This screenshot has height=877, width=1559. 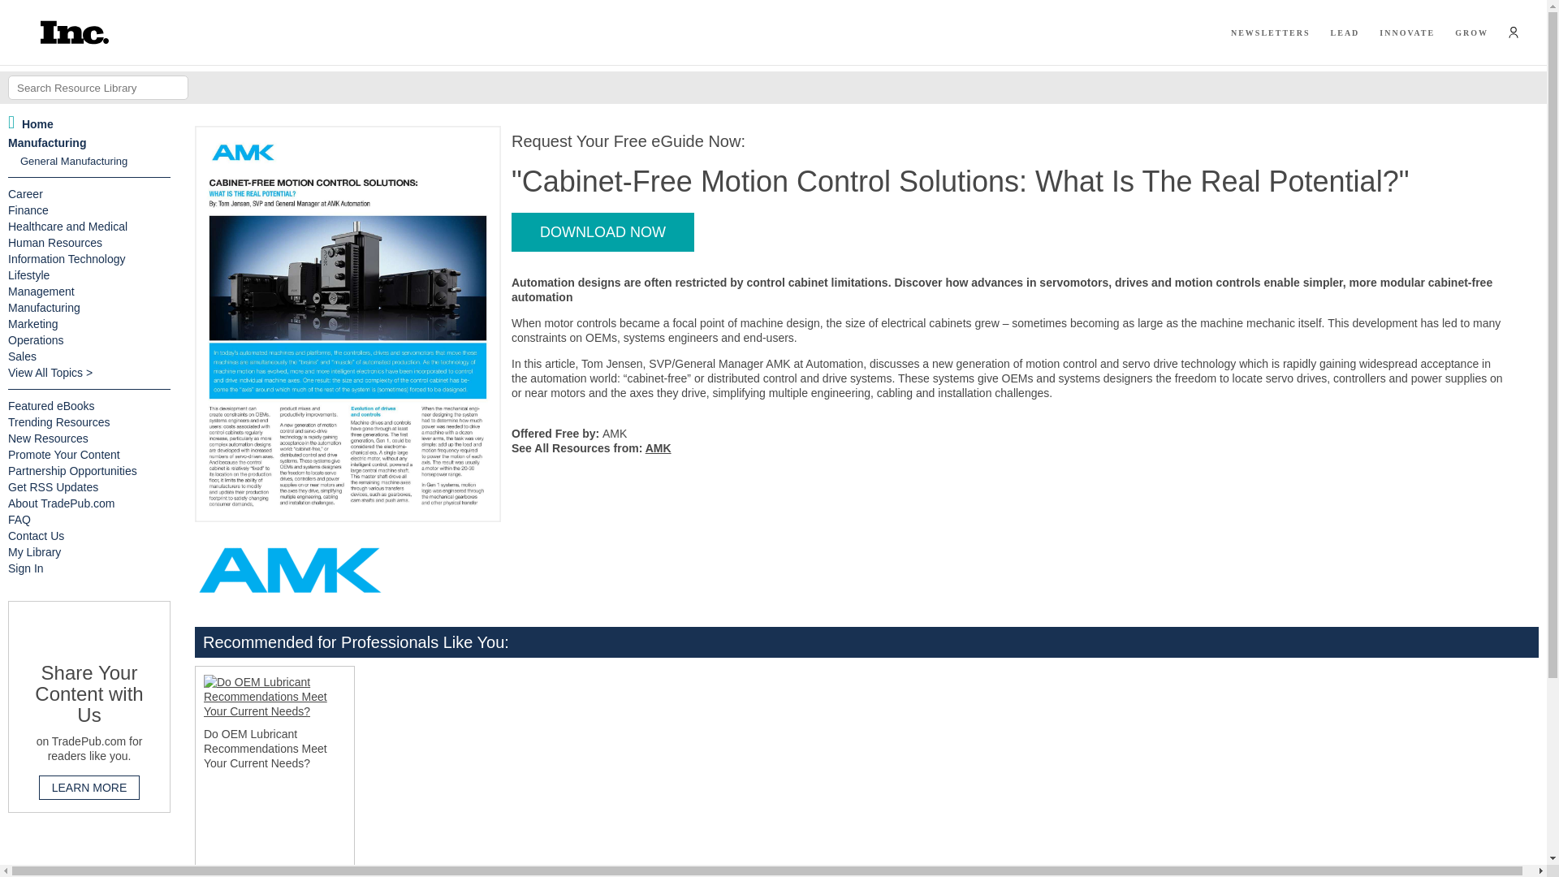 I want to click on Continue to Grow on Inc.com, so click(x=1471, y=32).